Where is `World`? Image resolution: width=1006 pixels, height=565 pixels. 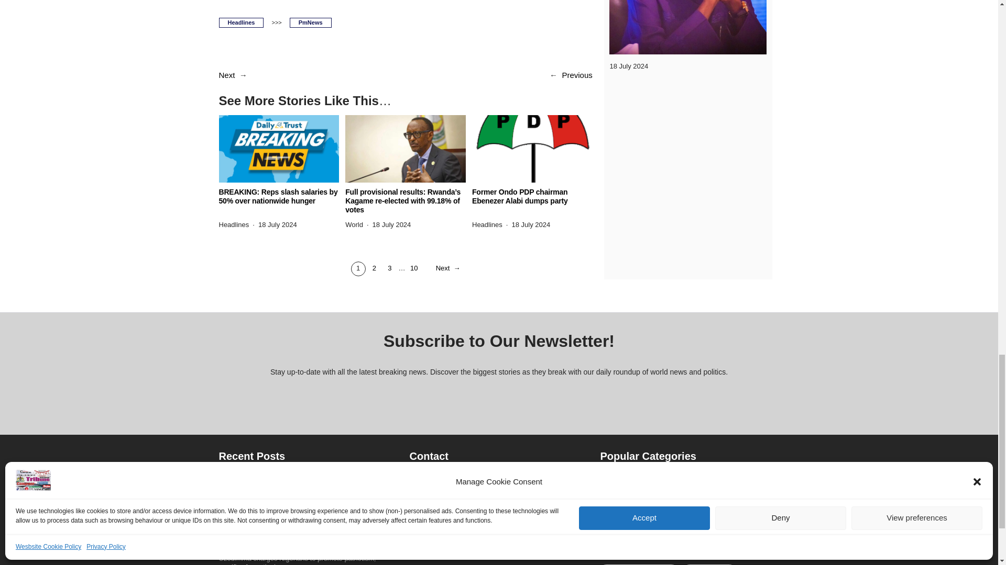 World is located at coordinates (354, 225).